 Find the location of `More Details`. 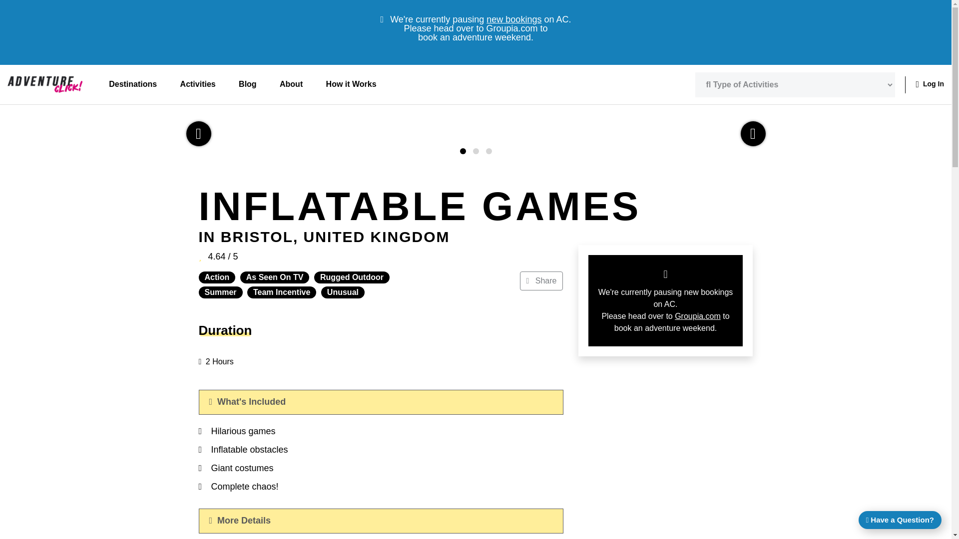

More Details is located at coordinates (381, 521).